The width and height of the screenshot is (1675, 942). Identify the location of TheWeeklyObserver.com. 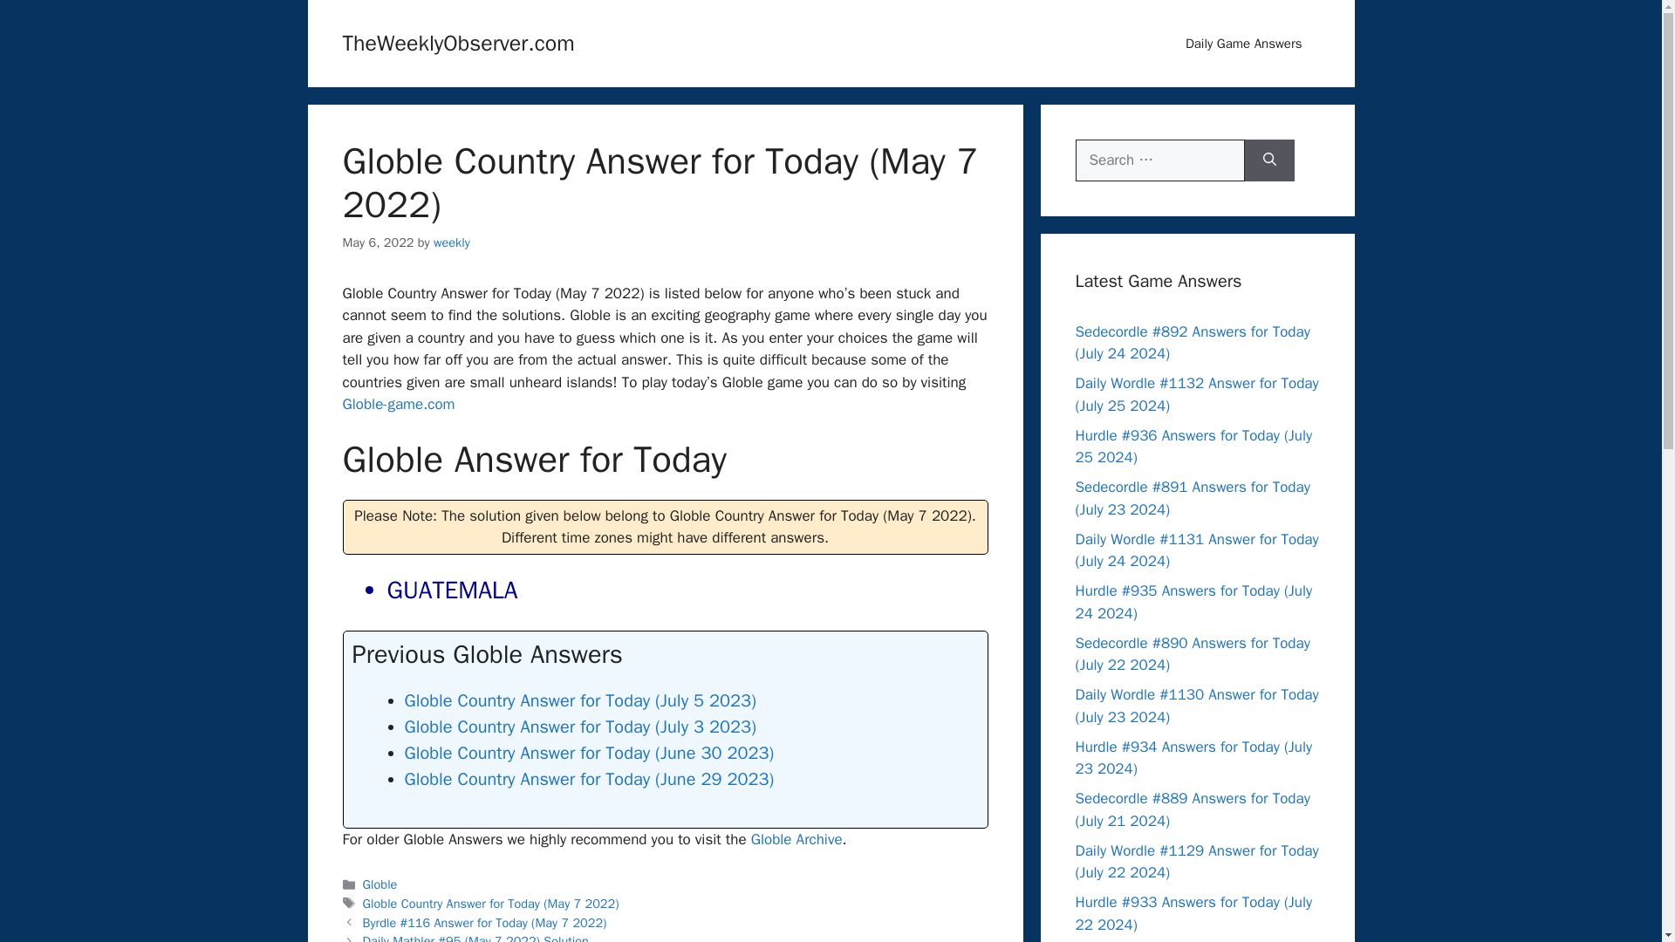
(457, 42).